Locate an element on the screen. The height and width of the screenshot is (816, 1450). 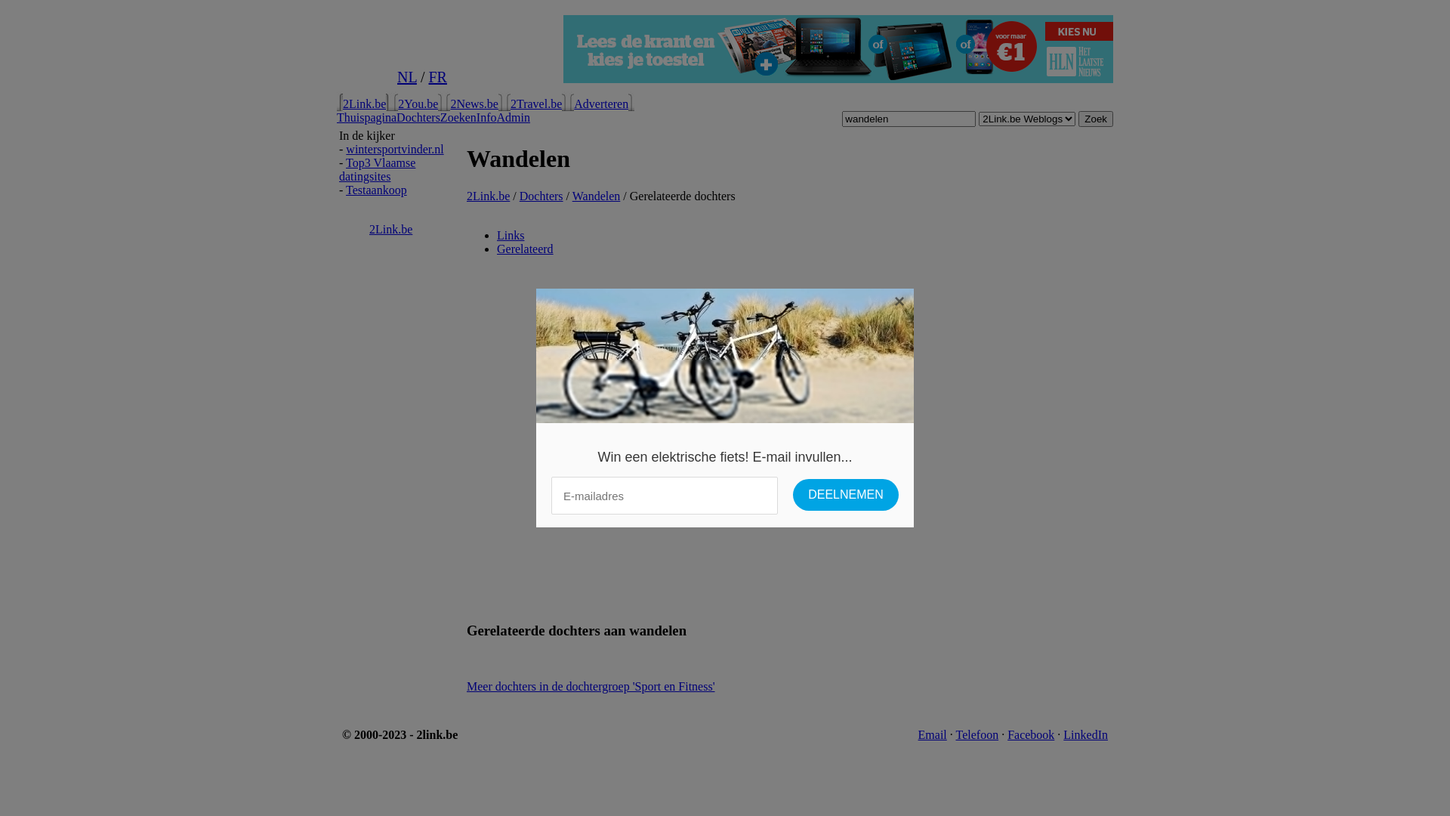
Adverteren is located at coordinates (601, 104).